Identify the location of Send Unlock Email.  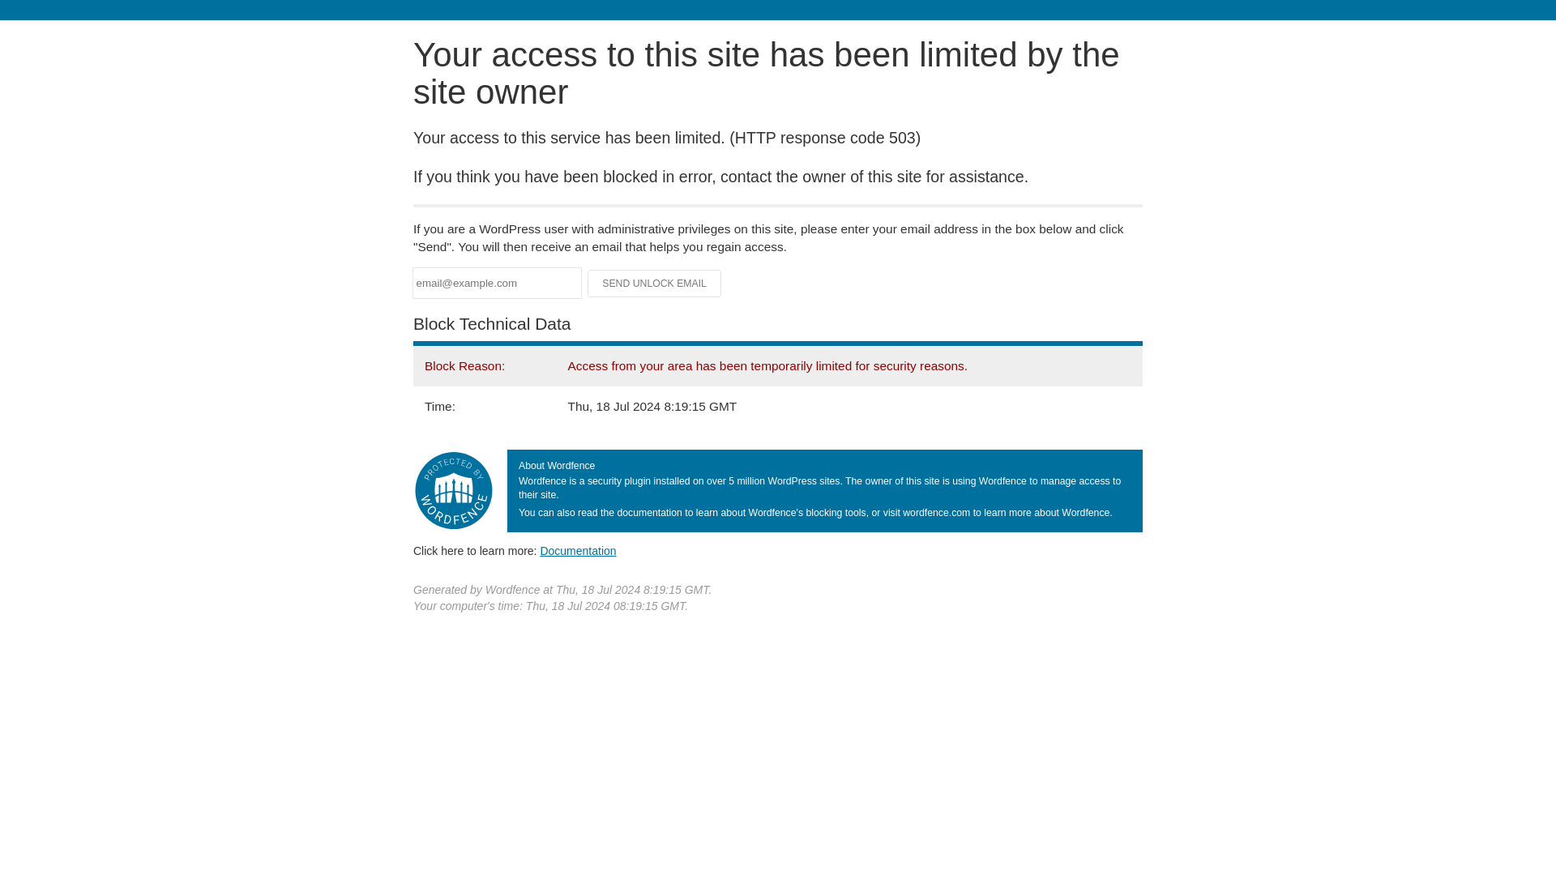
(655, 284).